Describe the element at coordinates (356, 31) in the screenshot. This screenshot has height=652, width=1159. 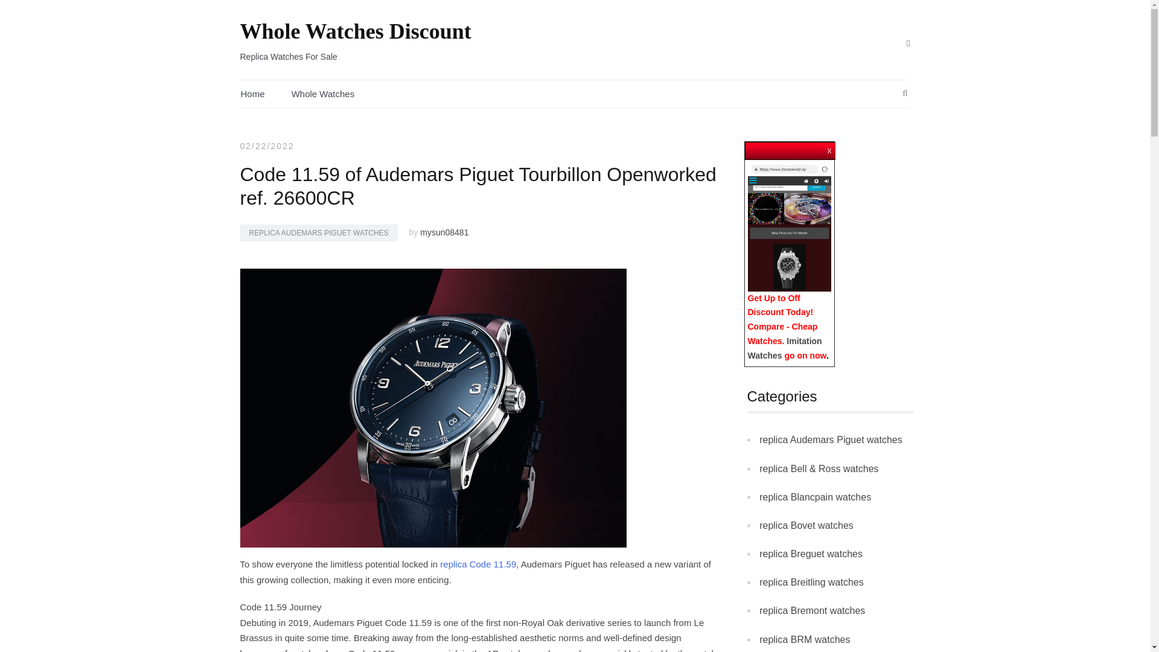
I see `Whole Watches Discount` at that location.